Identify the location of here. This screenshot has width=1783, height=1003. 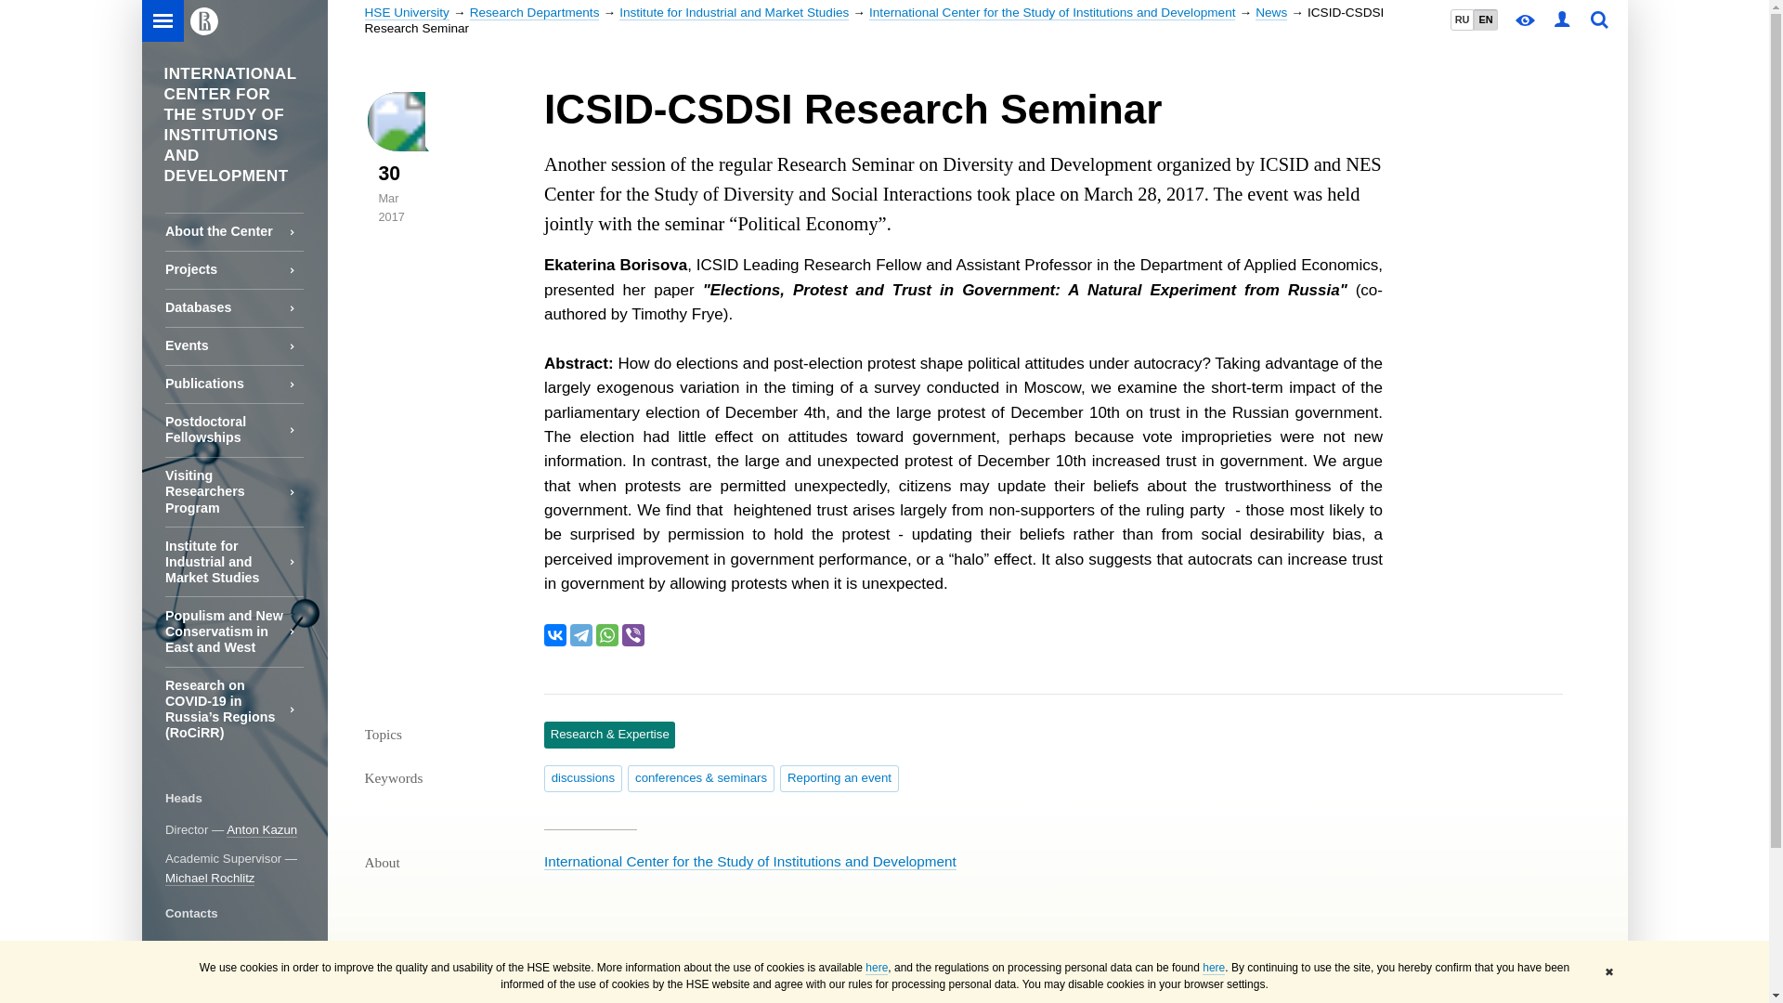
(1213, 968).